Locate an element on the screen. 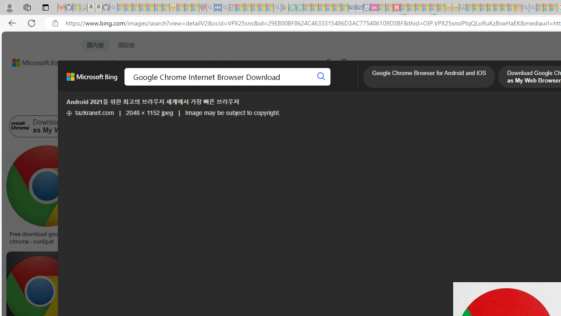 This screenshot has height=316, width=561. Class: b_pri_nav_svg is located at coordinates (185, 86).